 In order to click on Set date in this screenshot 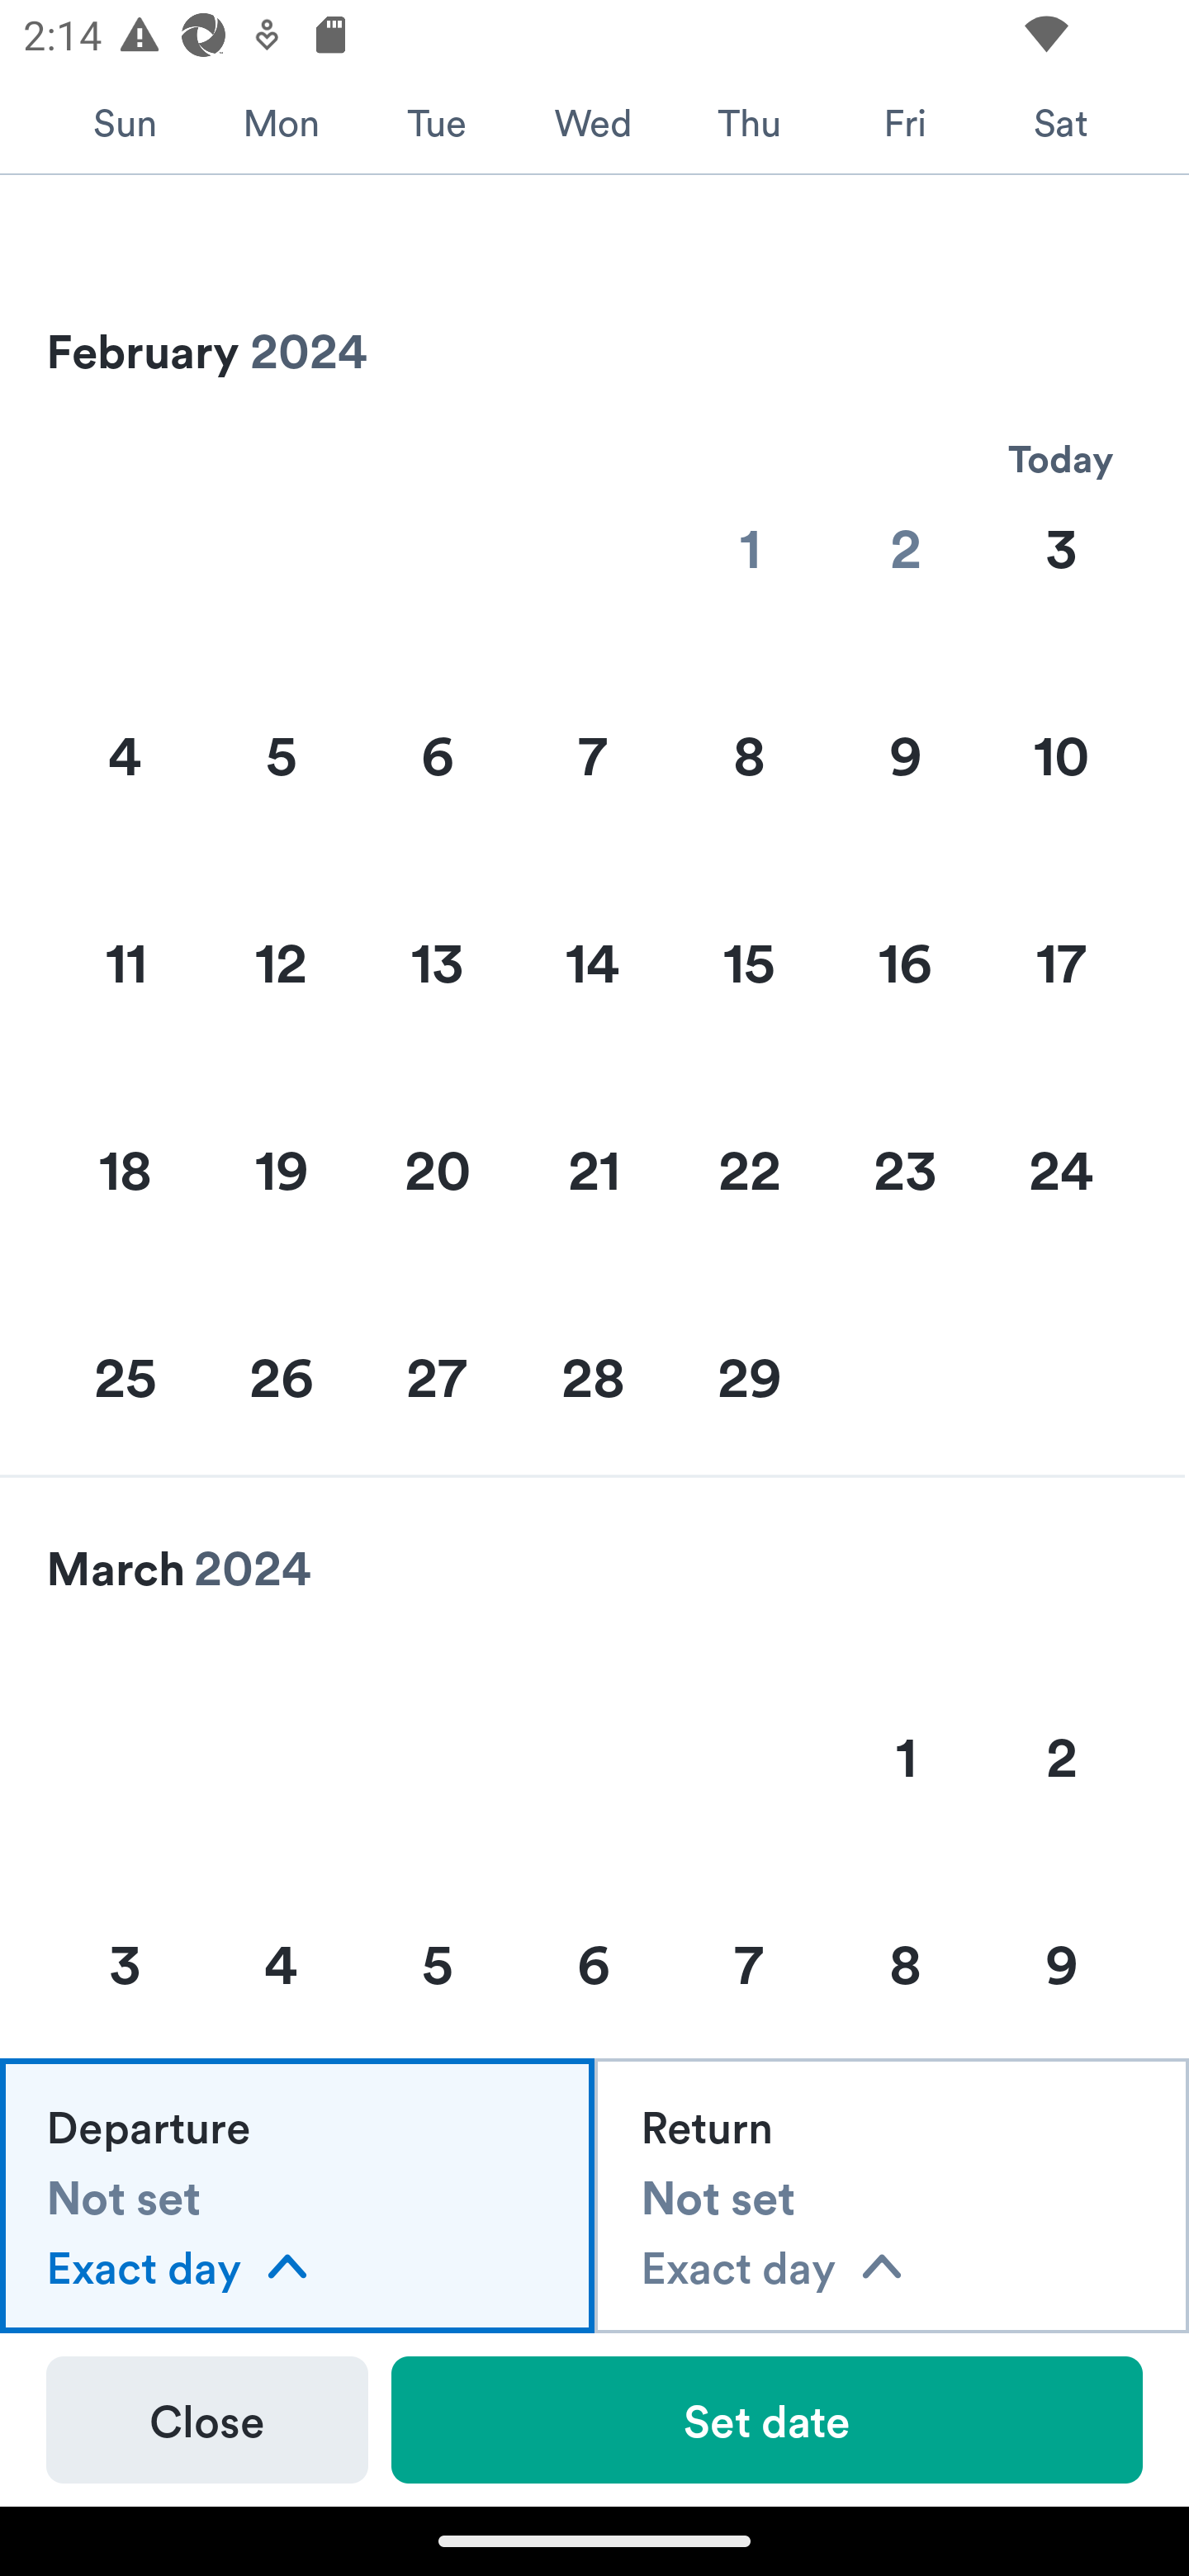, I will do `click(766, 2419)`.